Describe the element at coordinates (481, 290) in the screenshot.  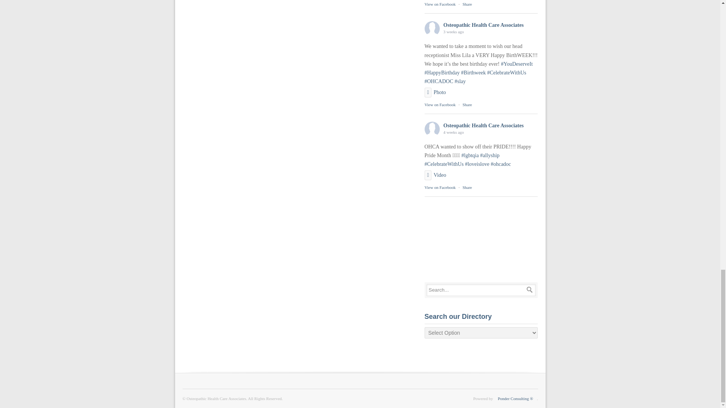
I see `Search...` at that location.